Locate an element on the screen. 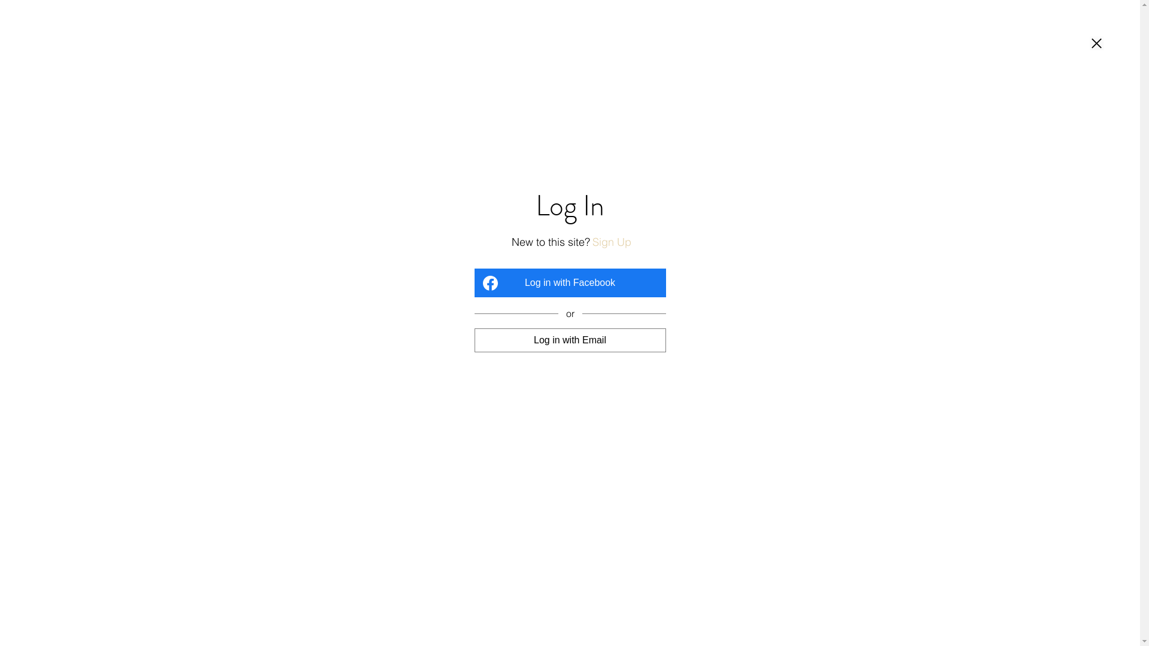 The image size is (1149, 646). Log in with Email is located at coordinates (570, 340).